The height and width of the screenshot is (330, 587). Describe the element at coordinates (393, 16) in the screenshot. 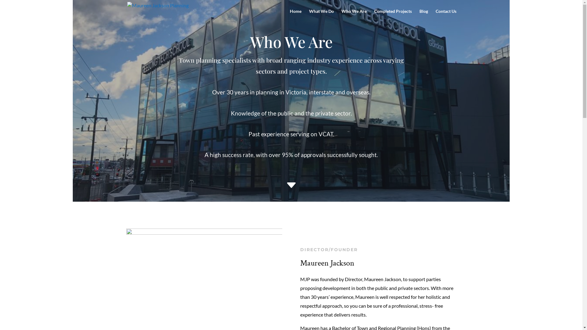

I see `Completed Projects` at that location.